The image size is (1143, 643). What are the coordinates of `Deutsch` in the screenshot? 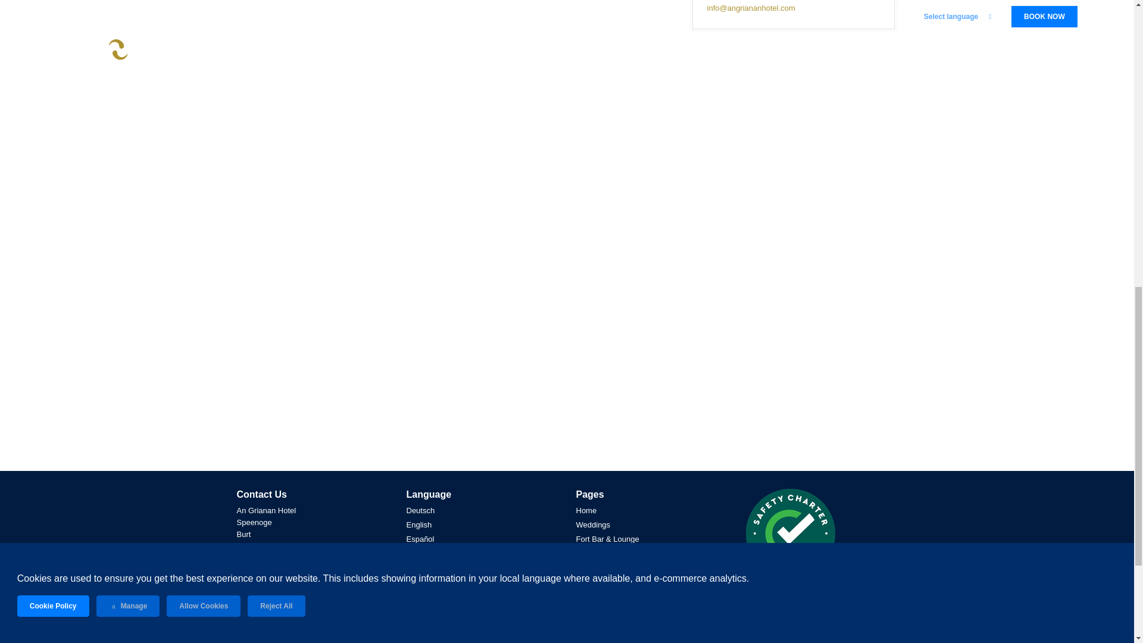 It's located at (420, 511).